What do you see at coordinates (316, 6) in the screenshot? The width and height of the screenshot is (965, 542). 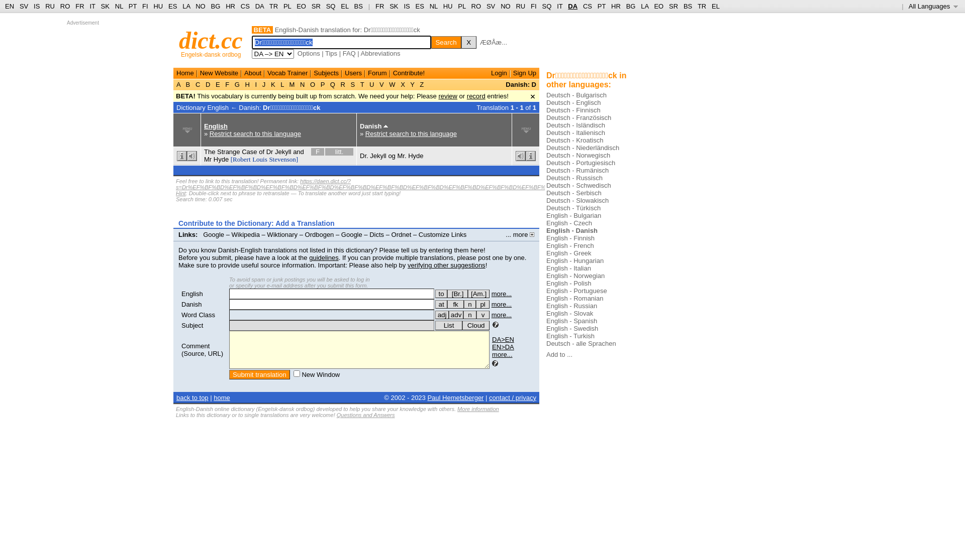 I see `SR` at bounding box center [316, 6].